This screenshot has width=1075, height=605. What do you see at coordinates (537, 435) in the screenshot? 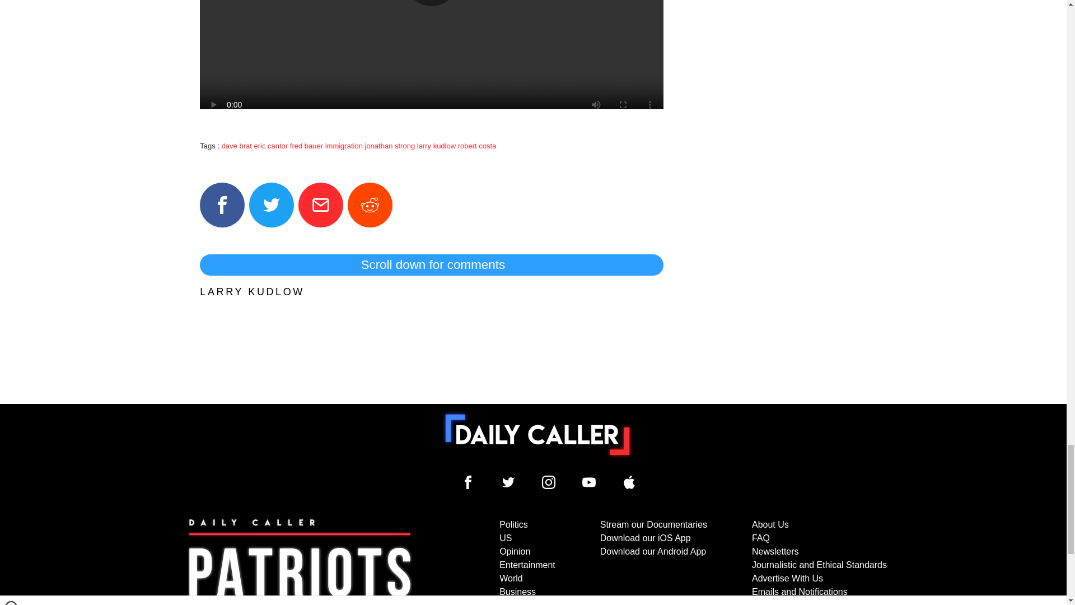
I see `To home page` at bounding box center [537, 435].